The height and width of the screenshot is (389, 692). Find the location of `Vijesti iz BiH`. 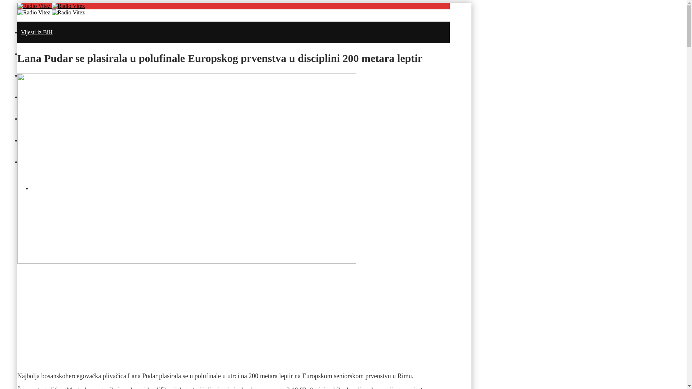

Vijesti iz BiH is located at coordinates (37, 32).